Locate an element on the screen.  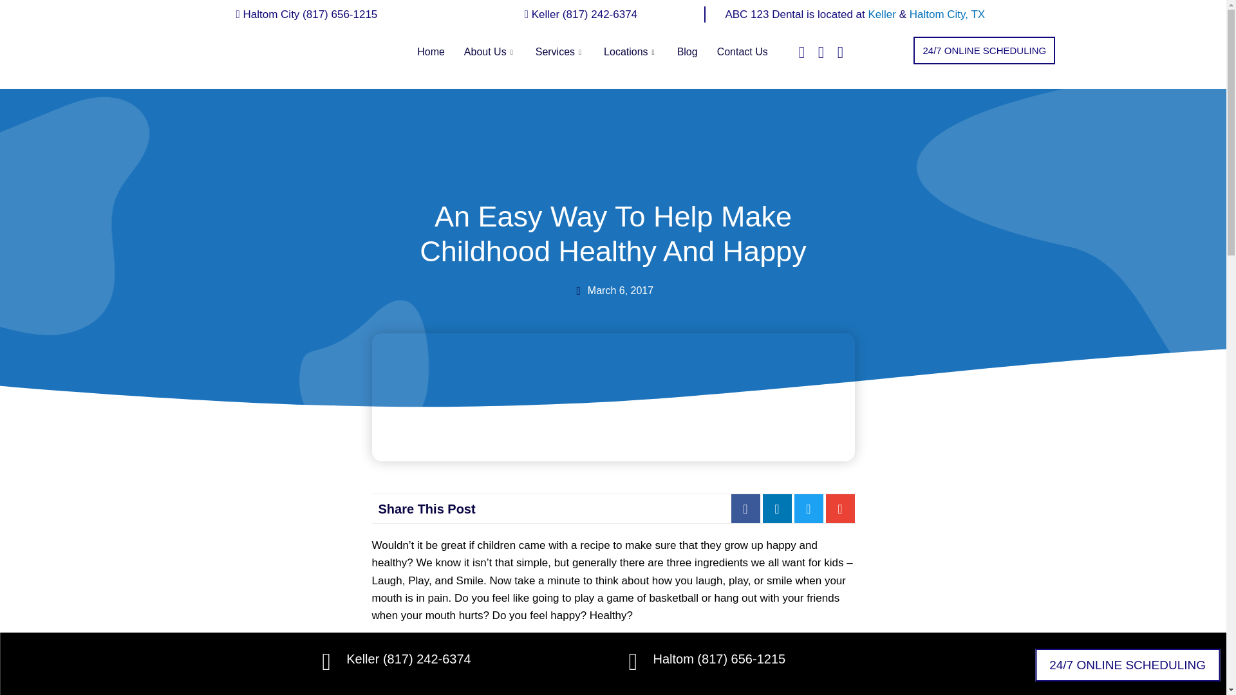
About Us is located at coordinates (491, 51).